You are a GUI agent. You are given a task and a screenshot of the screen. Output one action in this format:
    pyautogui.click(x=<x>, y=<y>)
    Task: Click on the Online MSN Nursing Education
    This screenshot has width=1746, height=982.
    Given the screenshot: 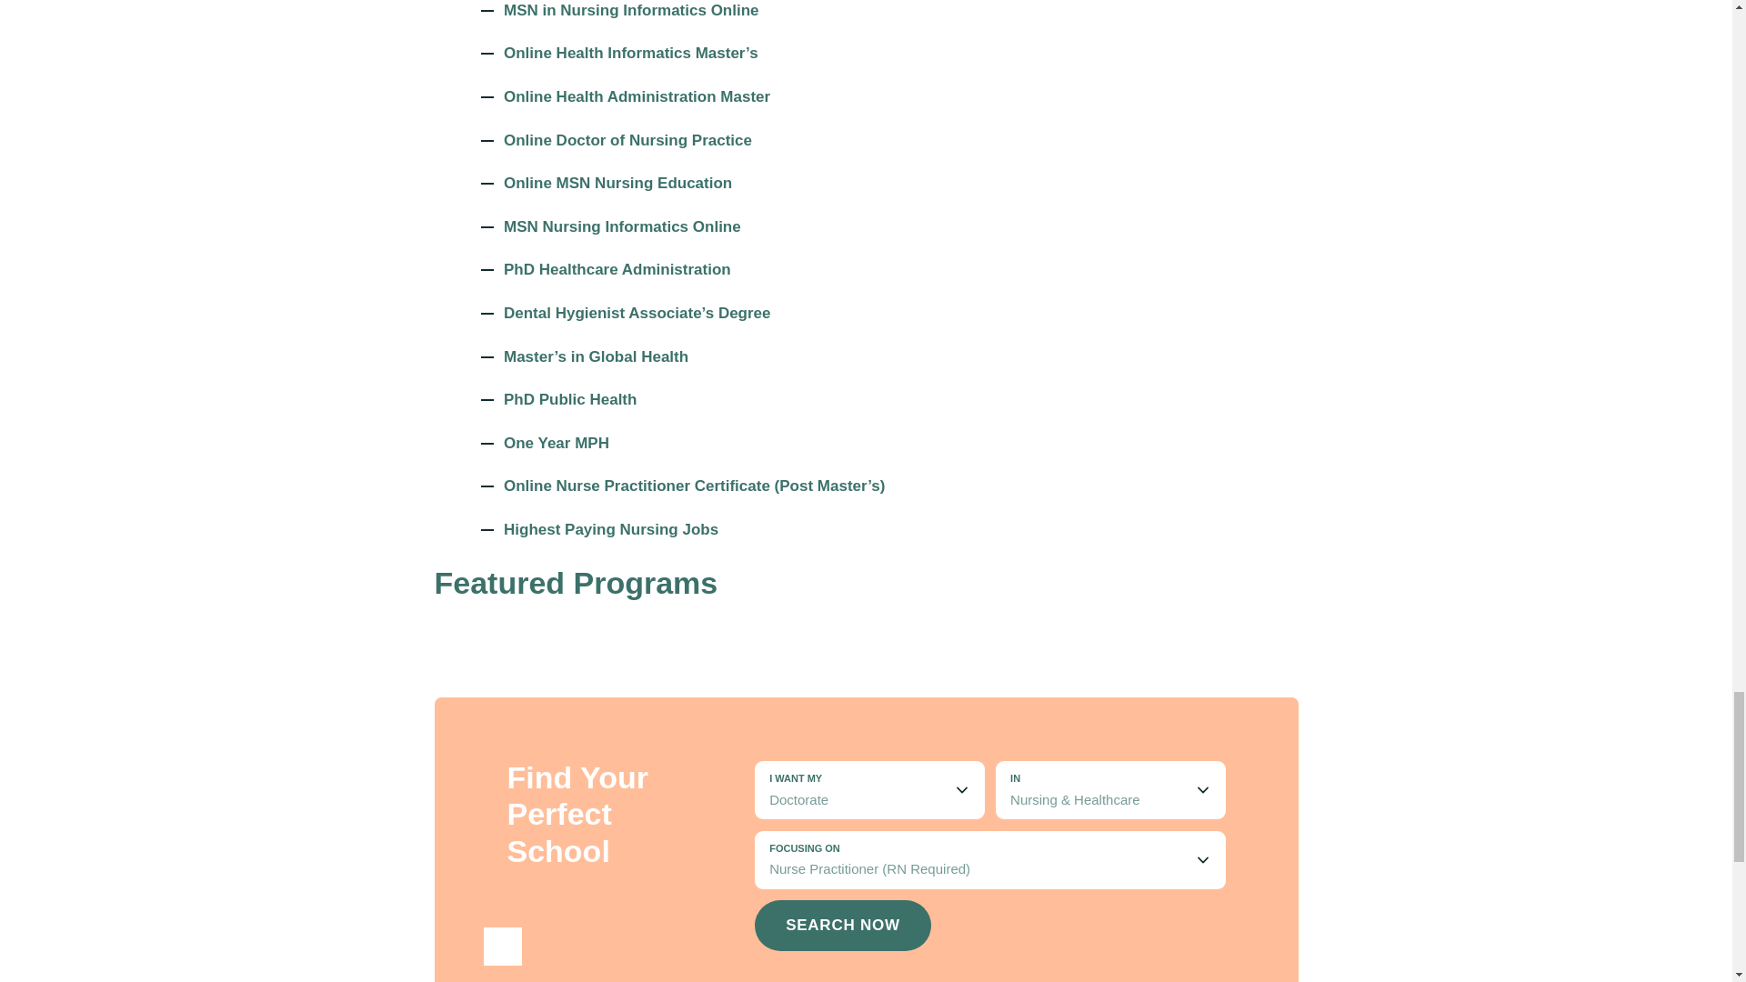 What is the action you would take?
    pyautogui.click(x=617, y=184)
    